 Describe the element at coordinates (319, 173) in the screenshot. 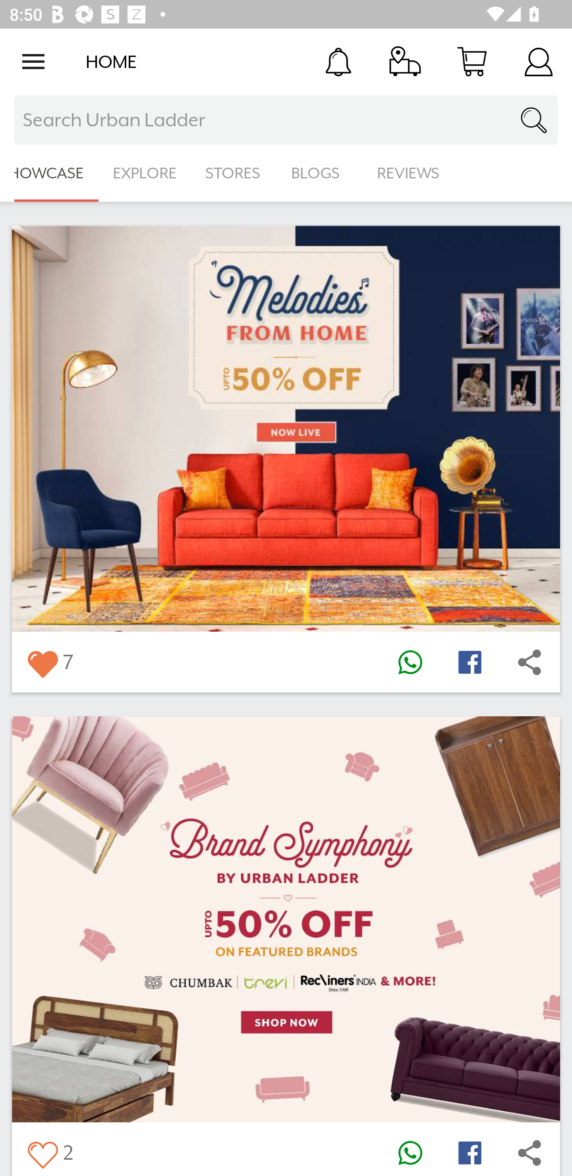

I see `BLOGS` at that location.